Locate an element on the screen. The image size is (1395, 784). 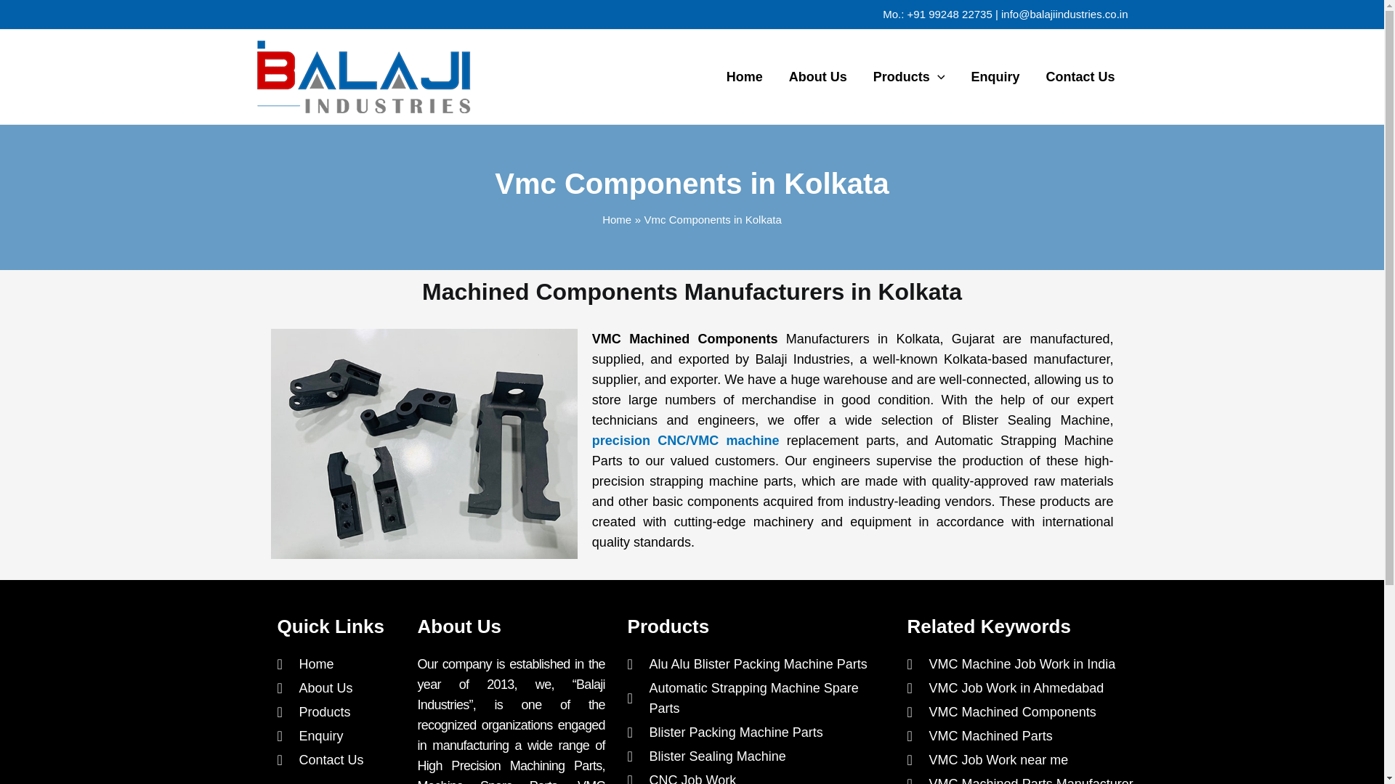
About Us is located at coordinates (818, 77).